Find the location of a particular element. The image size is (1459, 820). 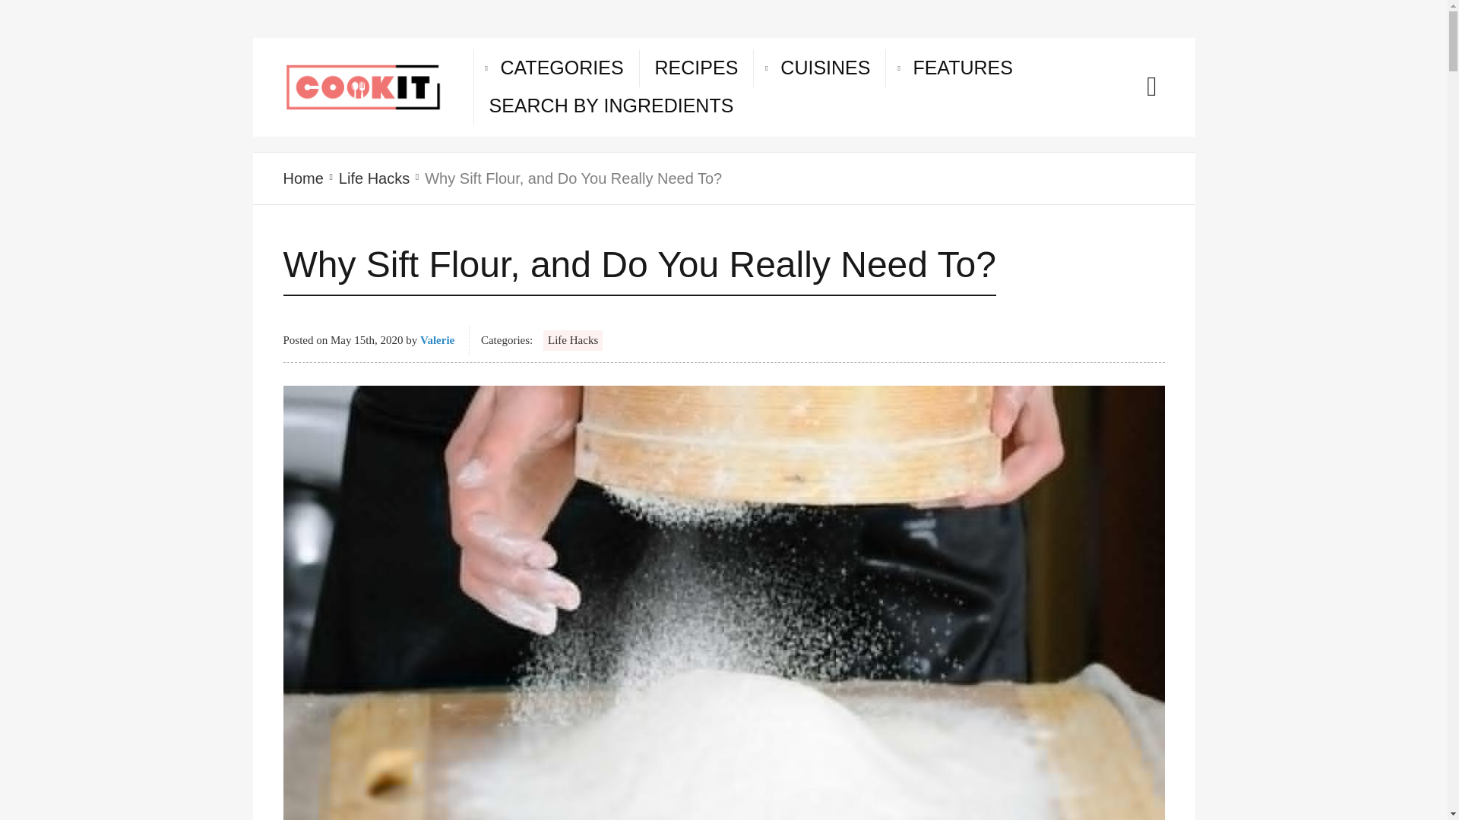

SEARCH BY INGREDIENTS is located at coordinates (611, 106).